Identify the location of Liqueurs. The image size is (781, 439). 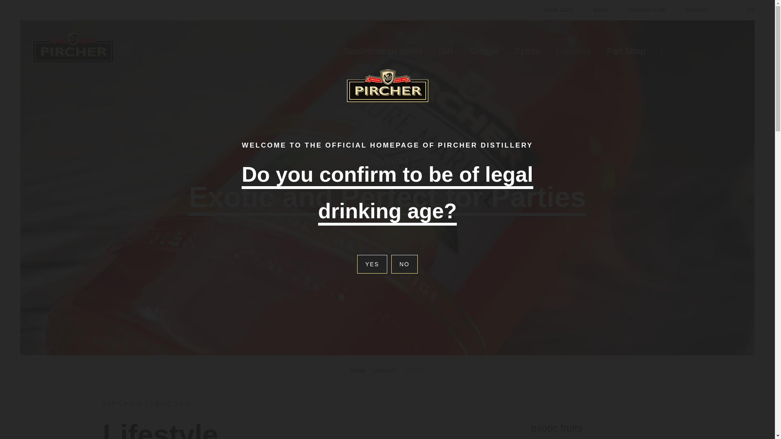
(756, 82).